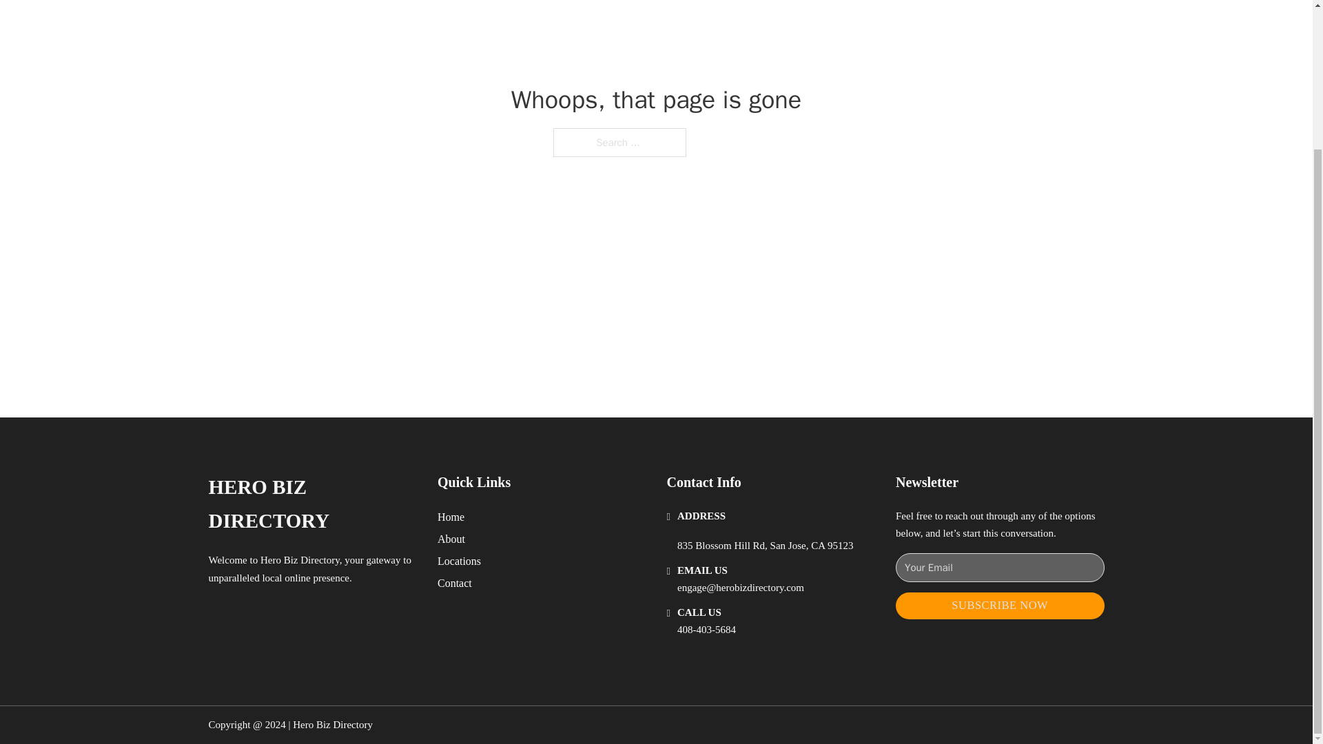  I want to click on 408-403-5684, so click(706, 630).